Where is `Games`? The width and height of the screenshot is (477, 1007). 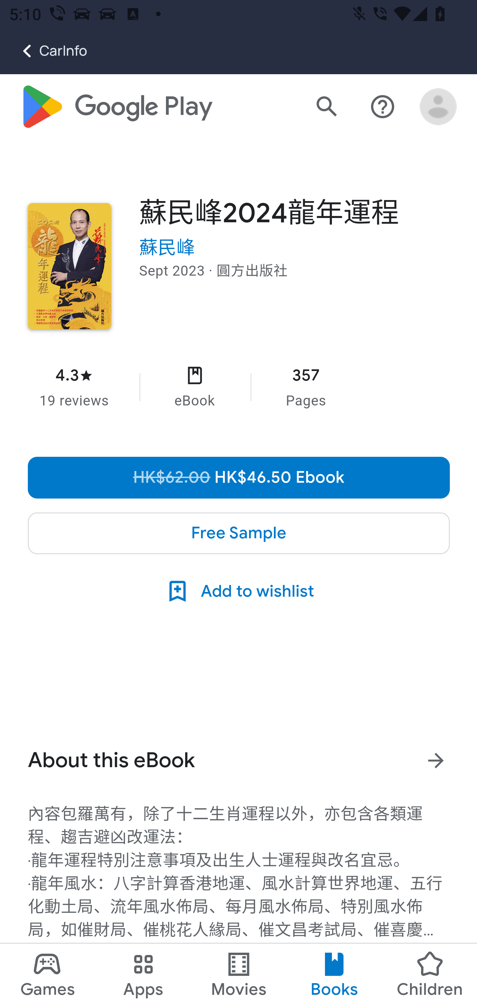
Games is located at coordinates (48, 975).